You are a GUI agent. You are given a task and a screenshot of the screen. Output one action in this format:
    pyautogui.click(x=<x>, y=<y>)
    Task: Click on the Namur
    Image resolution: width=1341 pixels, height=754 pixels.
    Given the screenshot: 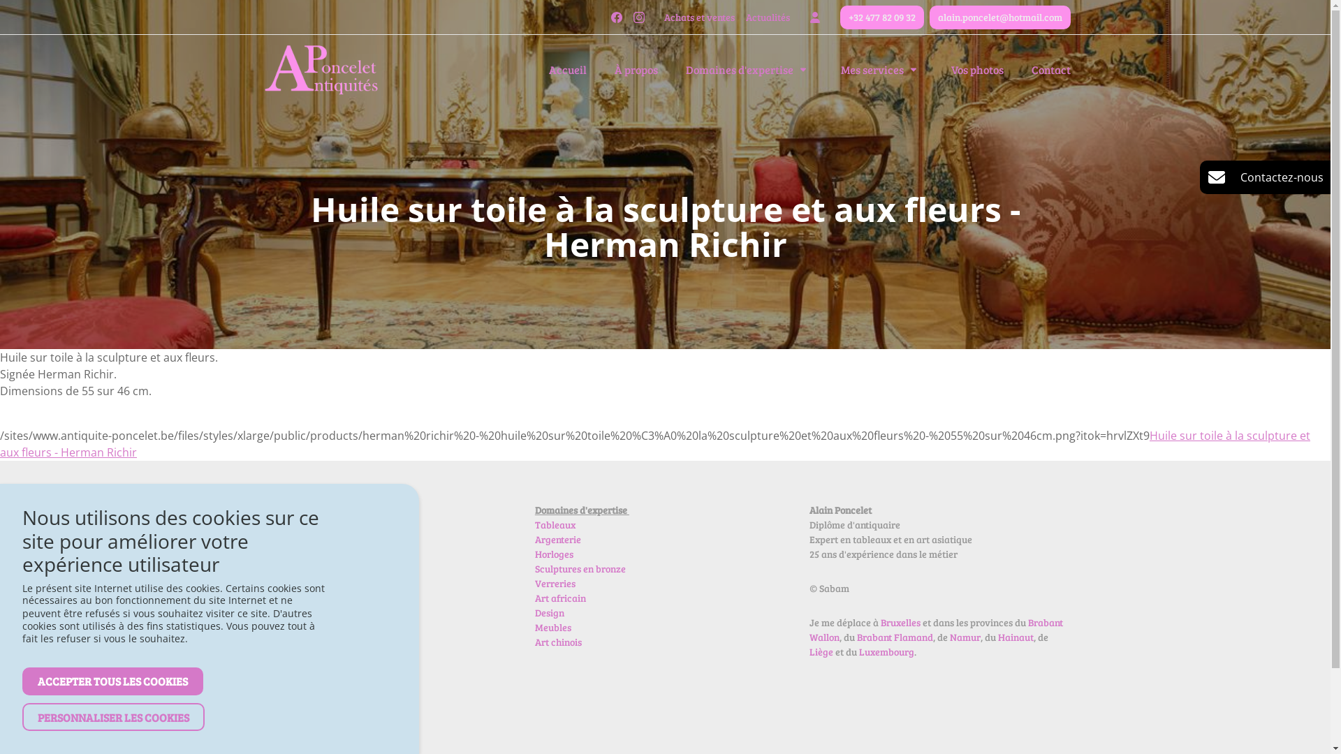 What is the action you would take?
    pyautogui.click(x=965, y=637)
    